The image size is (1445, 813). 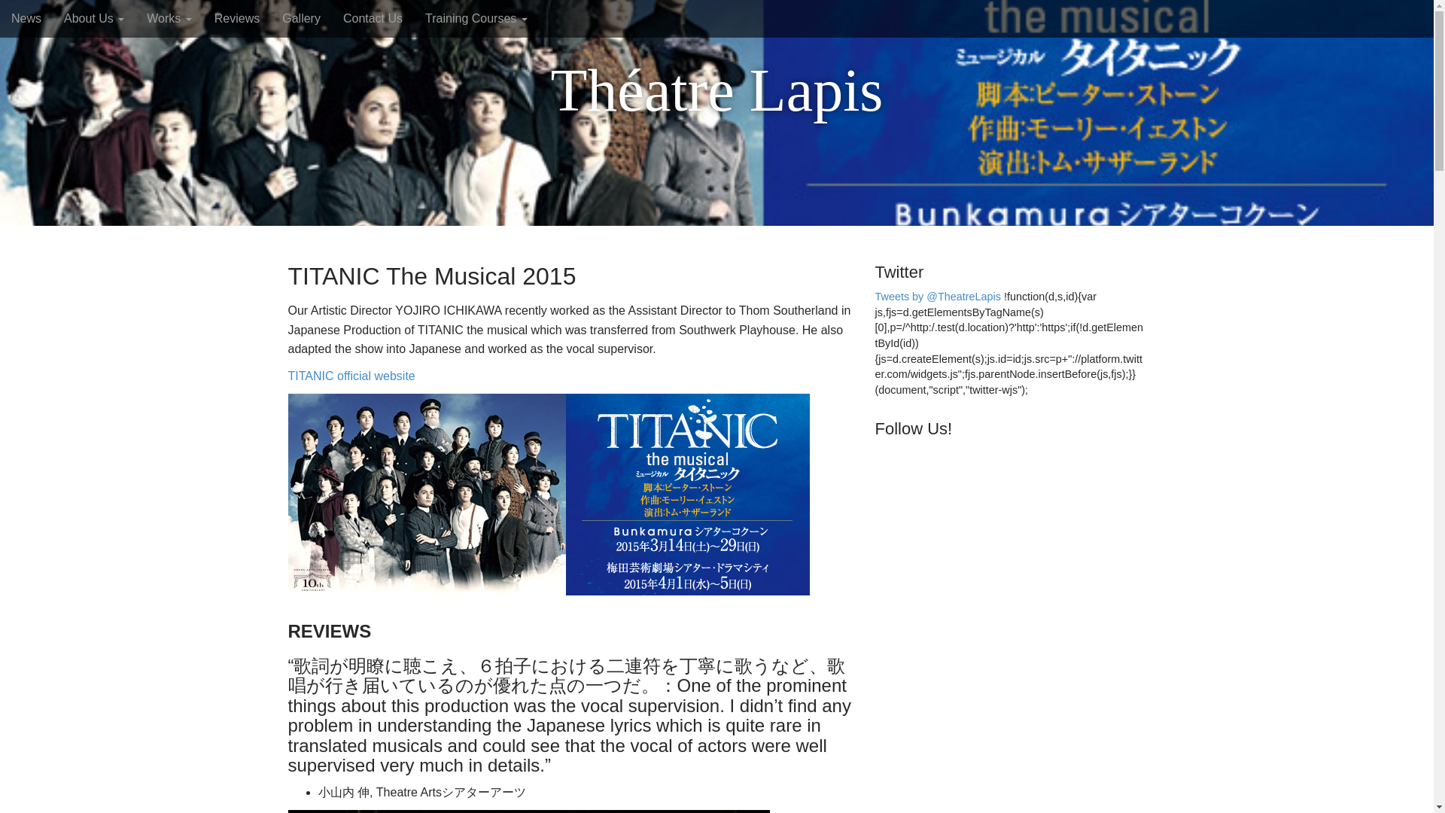 What do you see at coordinates (93, 18) in the screenshot?
I see `About Us` at bounding box center [93, 18].